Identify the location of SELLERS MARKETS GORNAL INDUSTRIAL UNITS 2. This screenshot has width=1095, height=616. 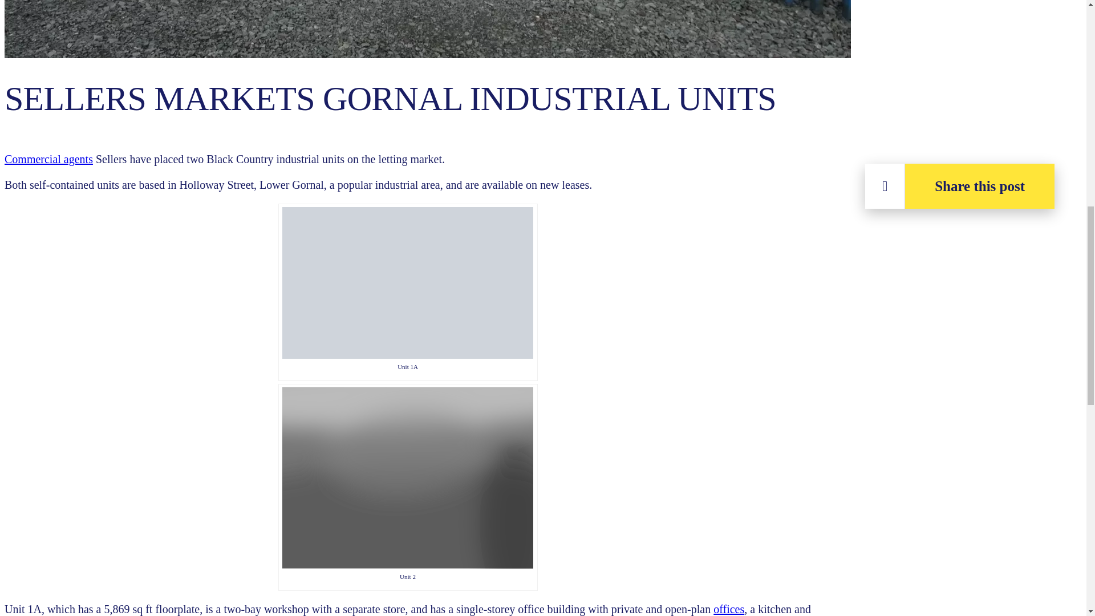
(408, 478).